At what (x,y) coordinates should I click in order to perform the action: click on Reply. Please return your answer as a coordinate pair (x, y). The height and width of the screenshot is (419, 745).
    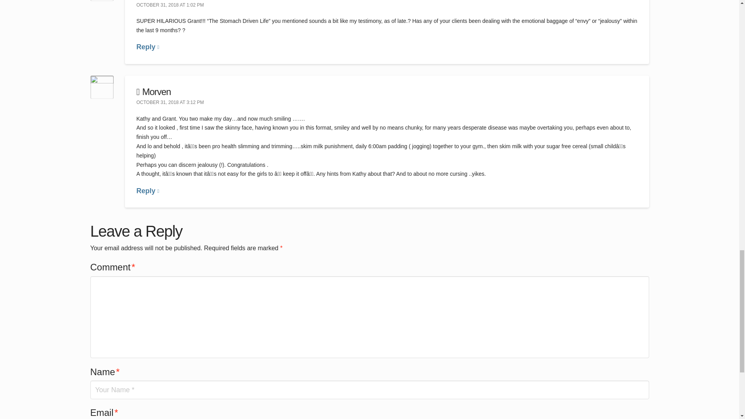
    Looking at the image, I should click on (147, 191).